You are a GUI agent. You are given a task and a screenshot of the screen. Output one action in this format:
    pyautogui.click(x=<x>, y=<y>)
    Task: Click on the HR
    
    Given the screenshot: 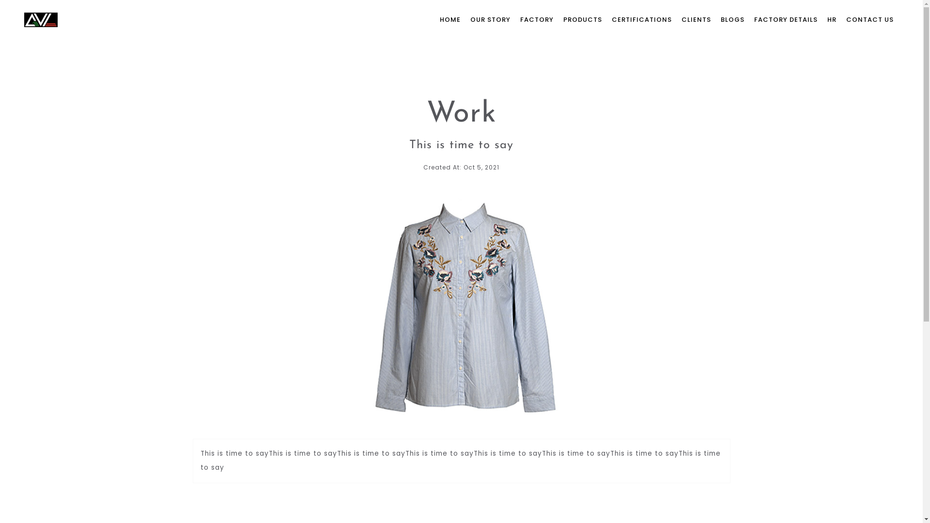 What is the action you would take?
    pyautogui.click(x=832, y=19)
    